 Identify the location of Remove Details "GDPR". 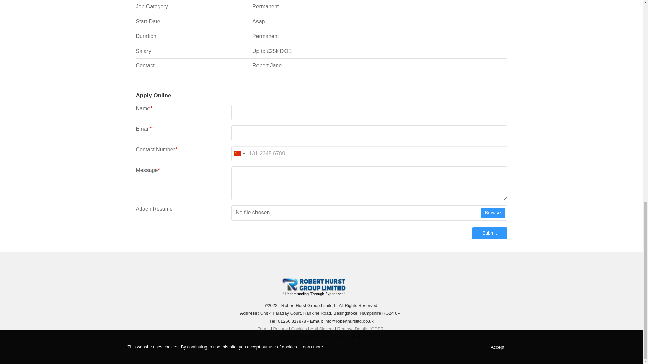
(361, 329).